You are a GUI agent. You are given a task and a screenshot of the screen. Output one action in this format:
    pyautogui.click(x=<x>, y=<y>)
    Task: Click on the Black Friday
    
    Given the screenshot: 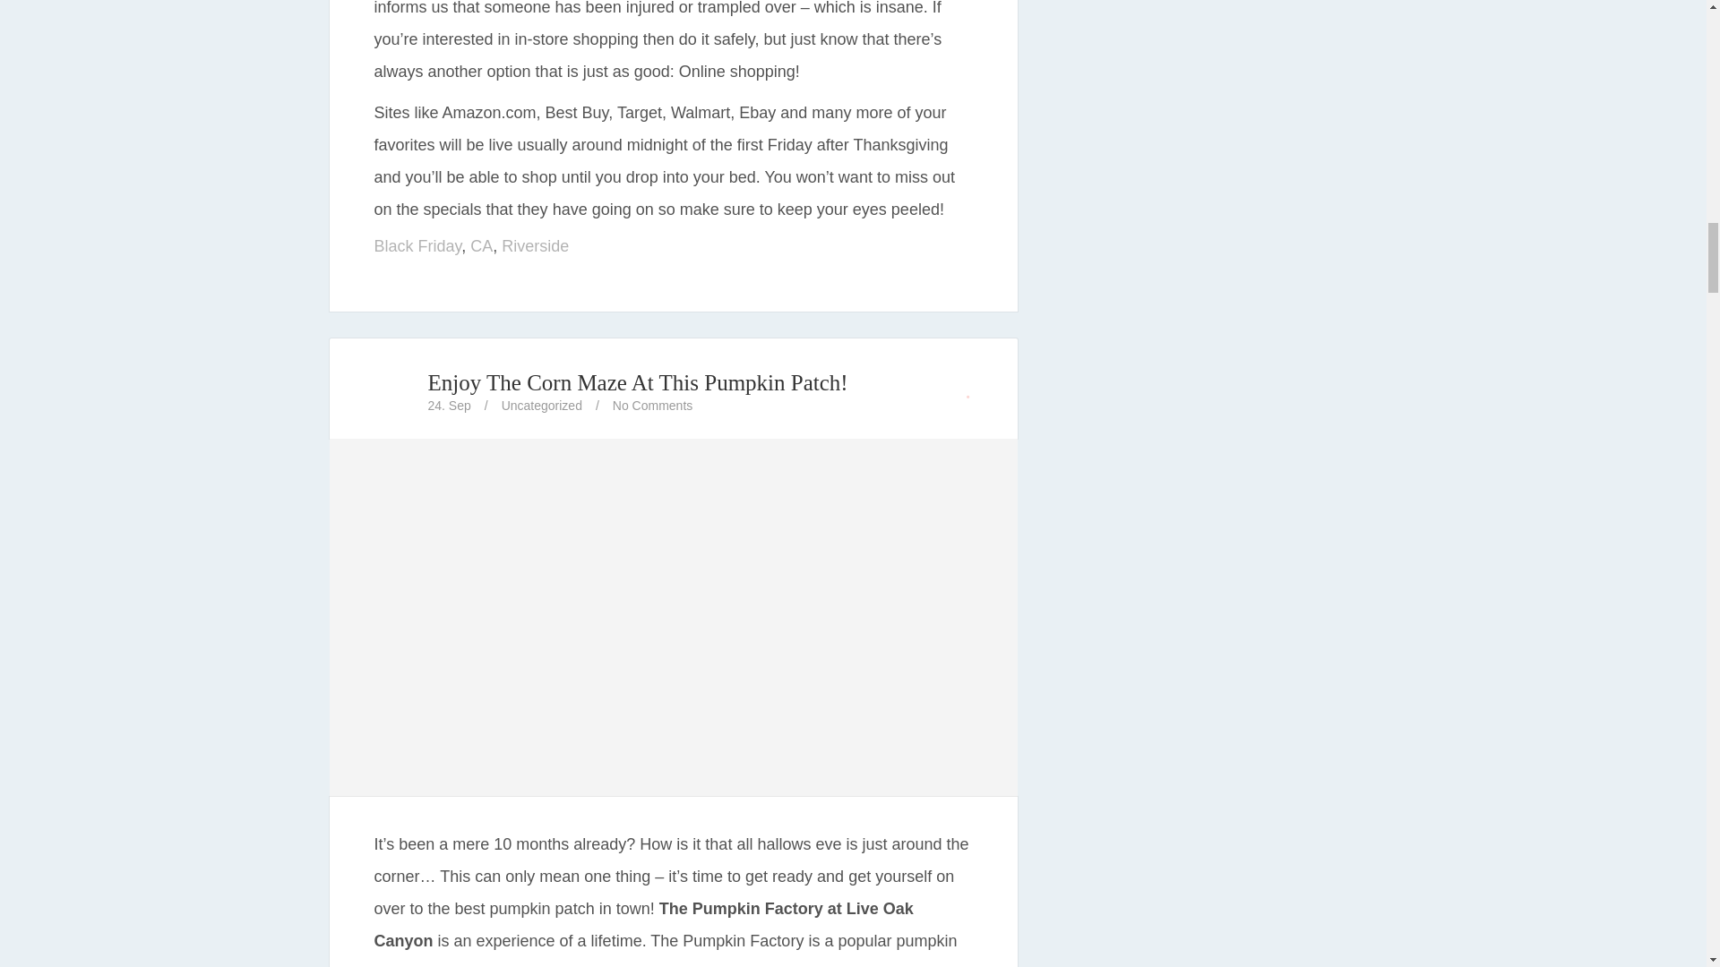 What is the action you would take?
    pyautogui.click(x=418, y=245)
    